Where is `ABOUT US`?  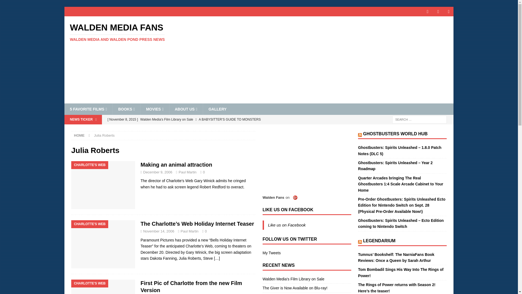
ABOUT US is located at coordinates (126, 32).